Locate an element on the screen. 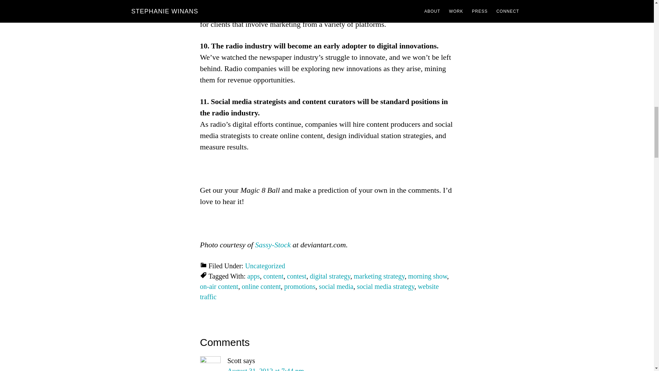 Image resolution: width=659 pixels, height=371 pixels. content is located at coordinates (273, 276).